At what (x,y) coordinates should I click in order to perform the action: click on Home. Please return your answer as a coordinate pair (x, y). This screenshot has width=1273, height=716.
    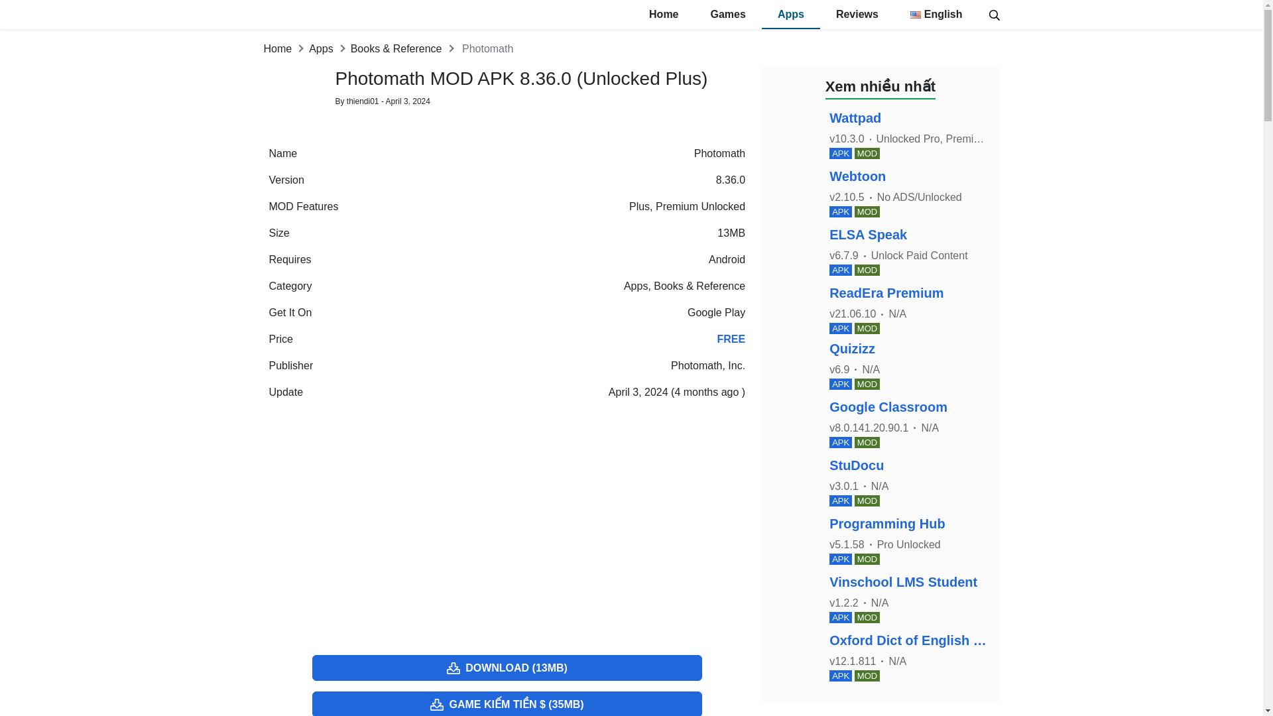
    Looking at the image, I should click on (278, 48).